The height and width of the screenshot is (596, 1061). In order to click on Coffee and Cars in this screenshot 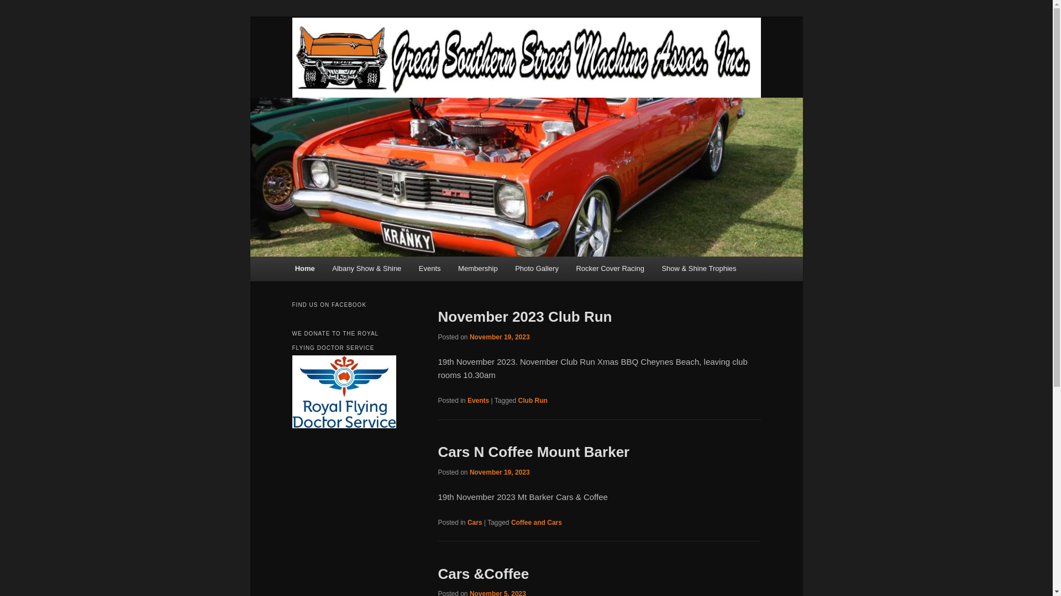, I will do `click(537, 523)`.